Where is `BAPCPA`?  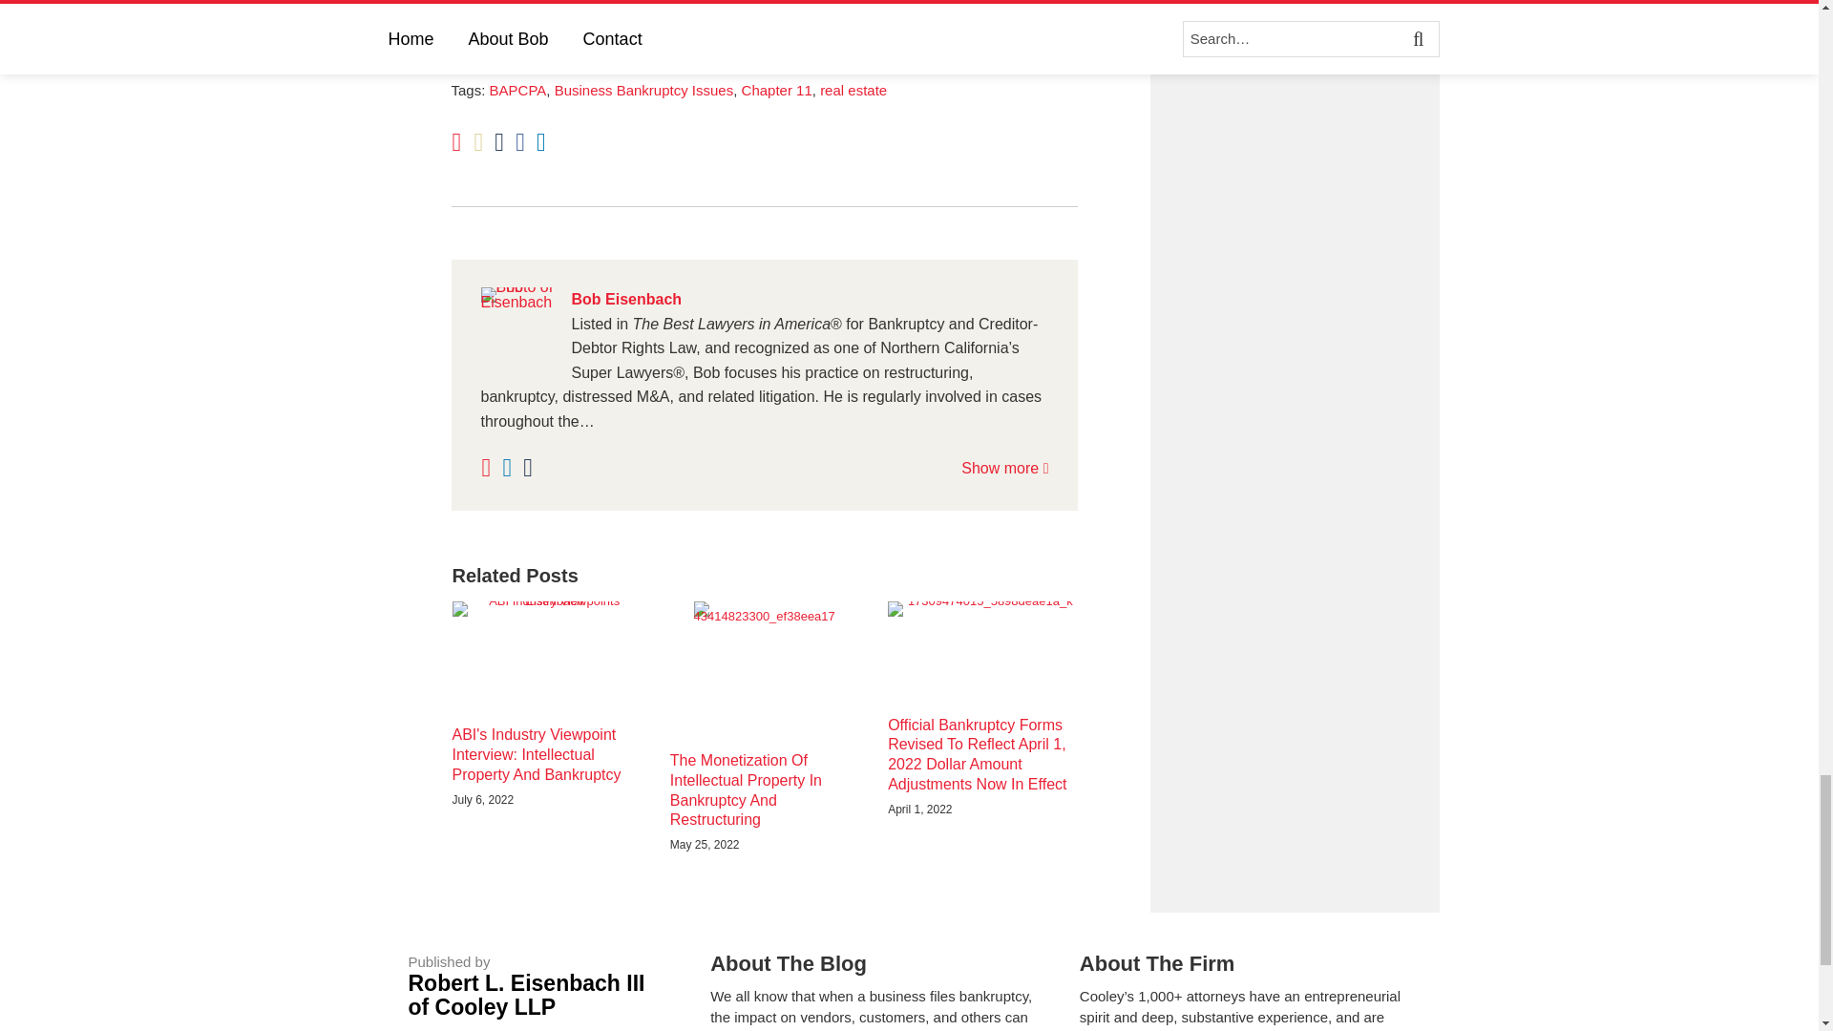
BAPCPA is located at coordinates (517, 90).